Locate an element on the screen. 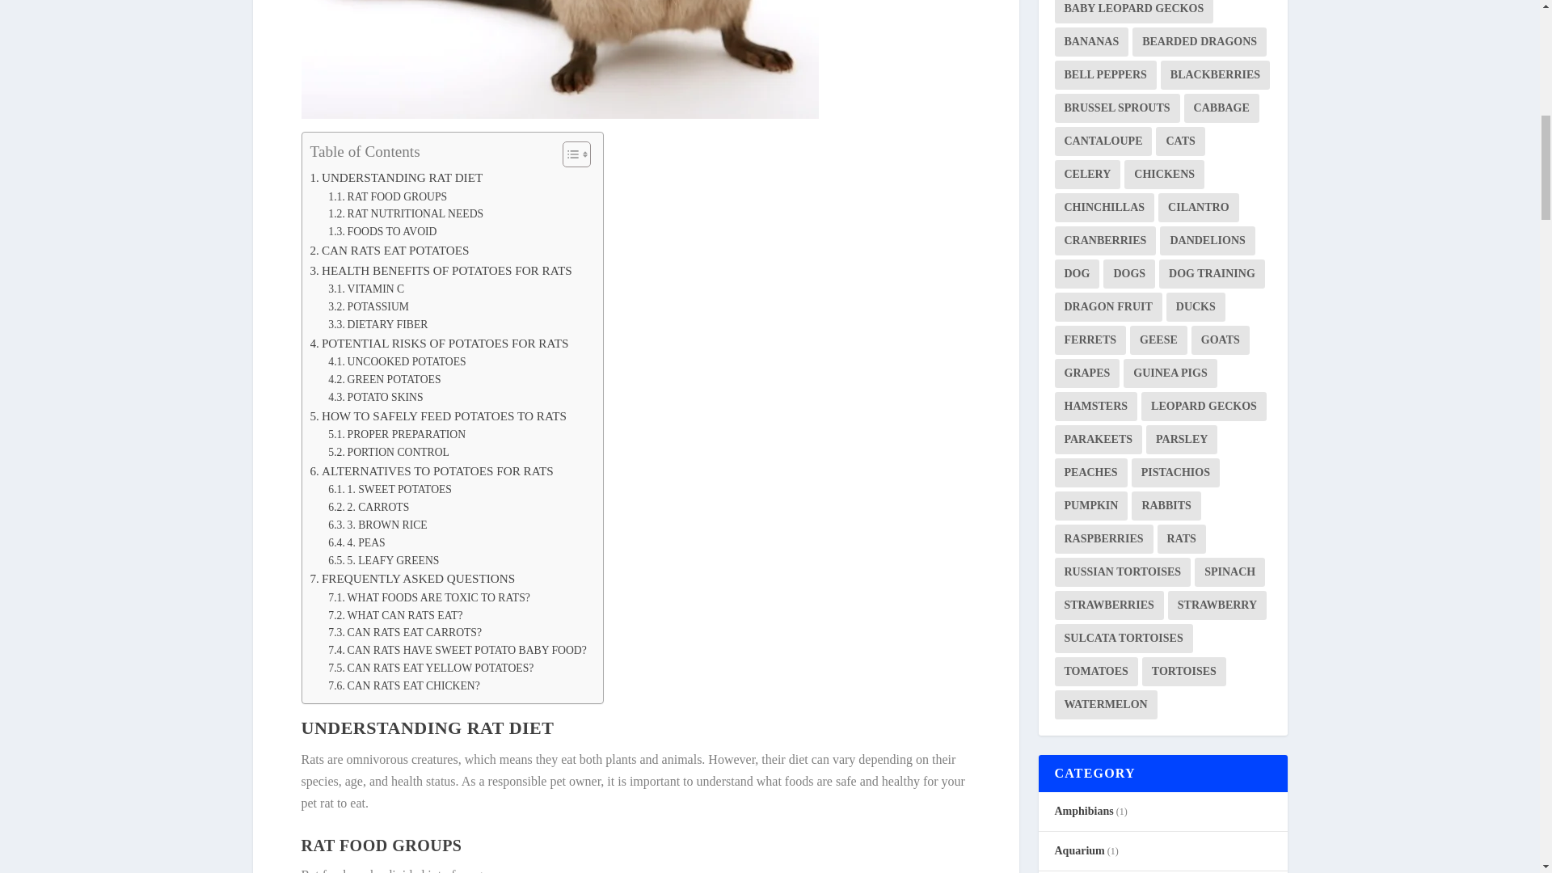 This screenshot has width=1552, height=873. CAN RATS EAT POTATOES is located at coordinates (390, 251).